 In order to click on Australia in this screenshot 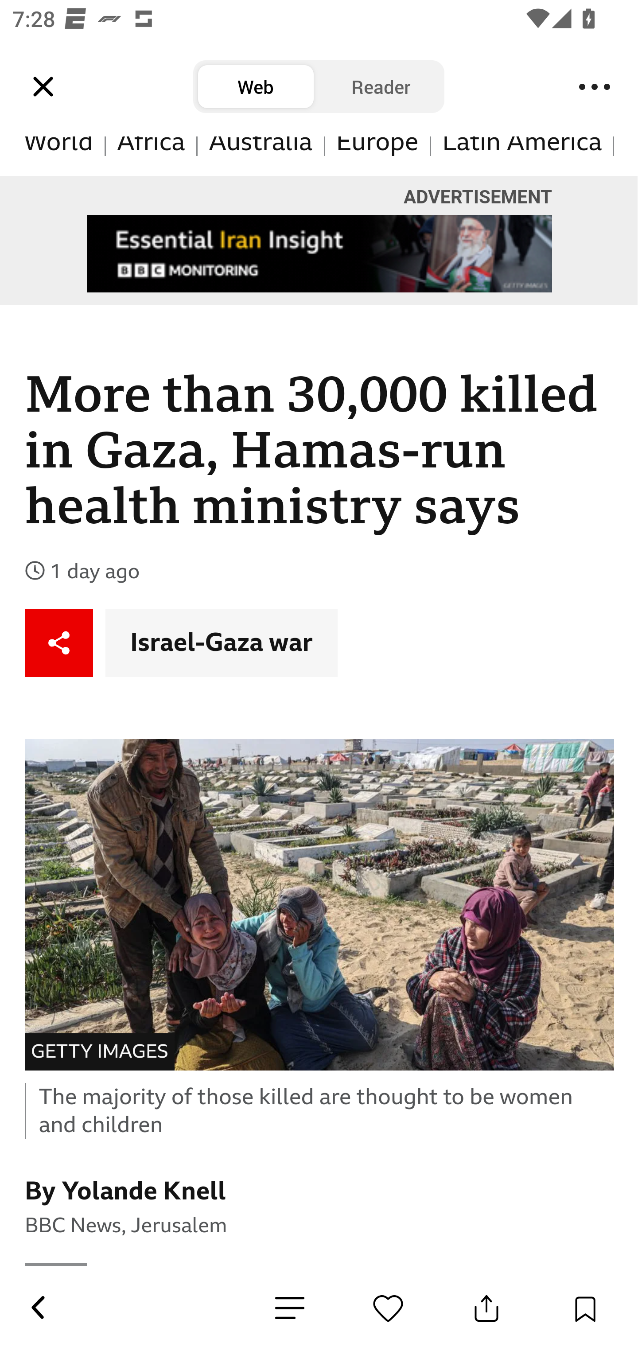, I will do `click(261, 156)`.